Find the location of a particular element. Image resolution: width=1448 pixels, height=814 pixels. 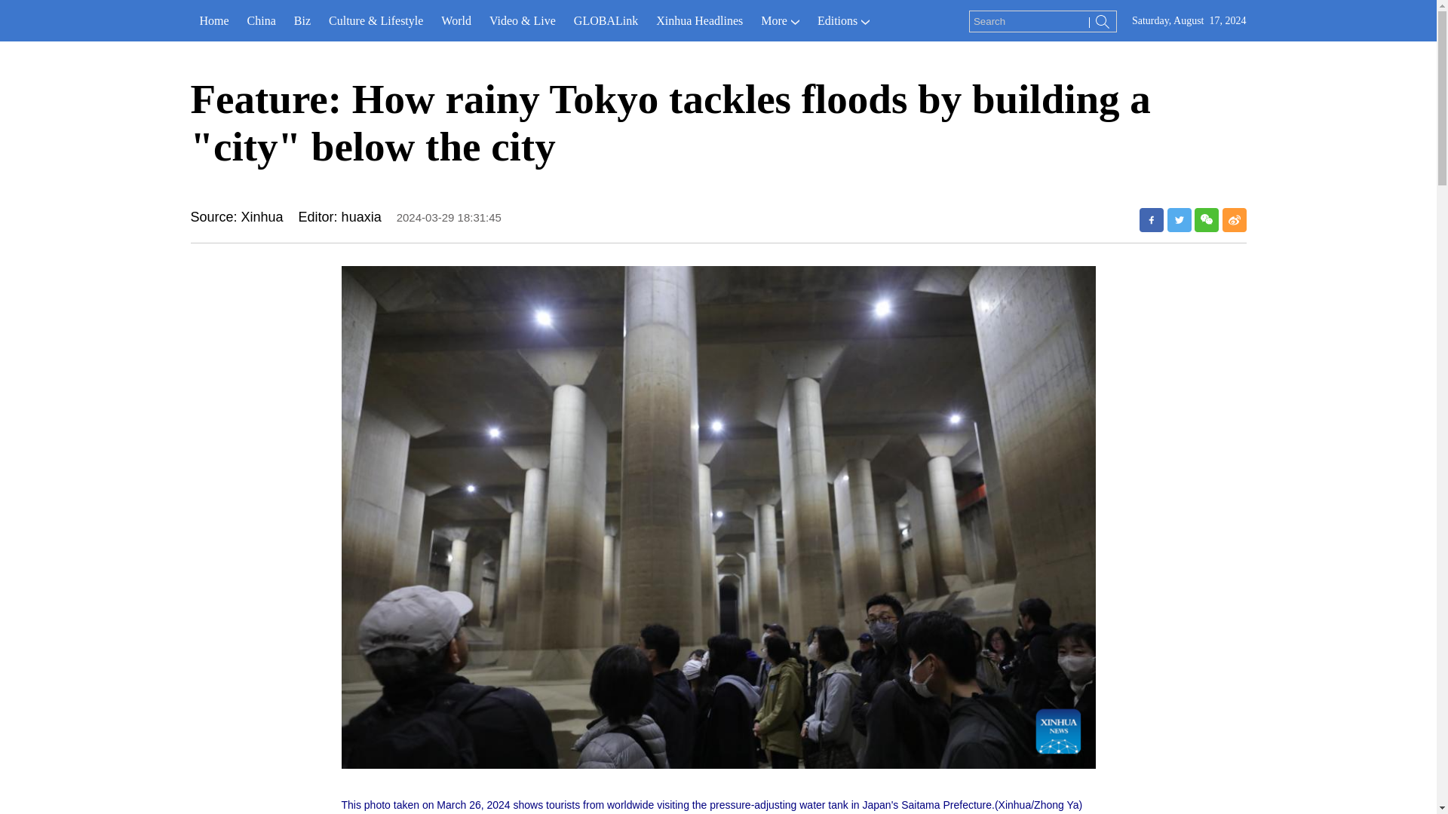

Editions is located at coordinates (843, 21).